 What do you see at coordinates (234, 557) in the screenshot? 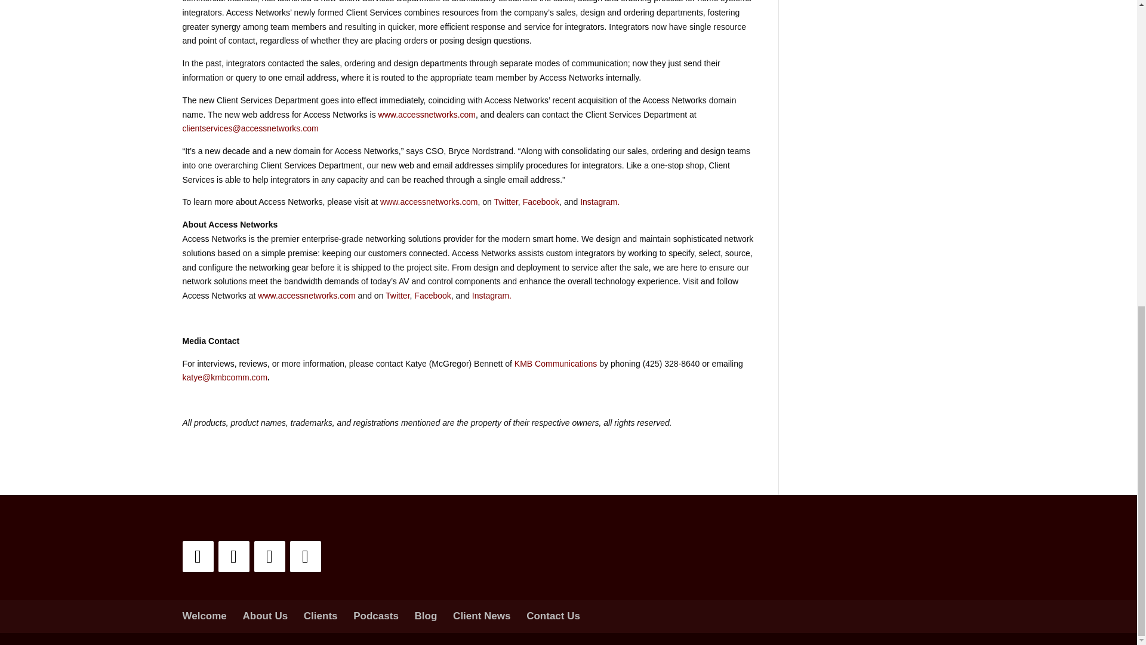
I see `Facebook` at bounding box center [234, 557].